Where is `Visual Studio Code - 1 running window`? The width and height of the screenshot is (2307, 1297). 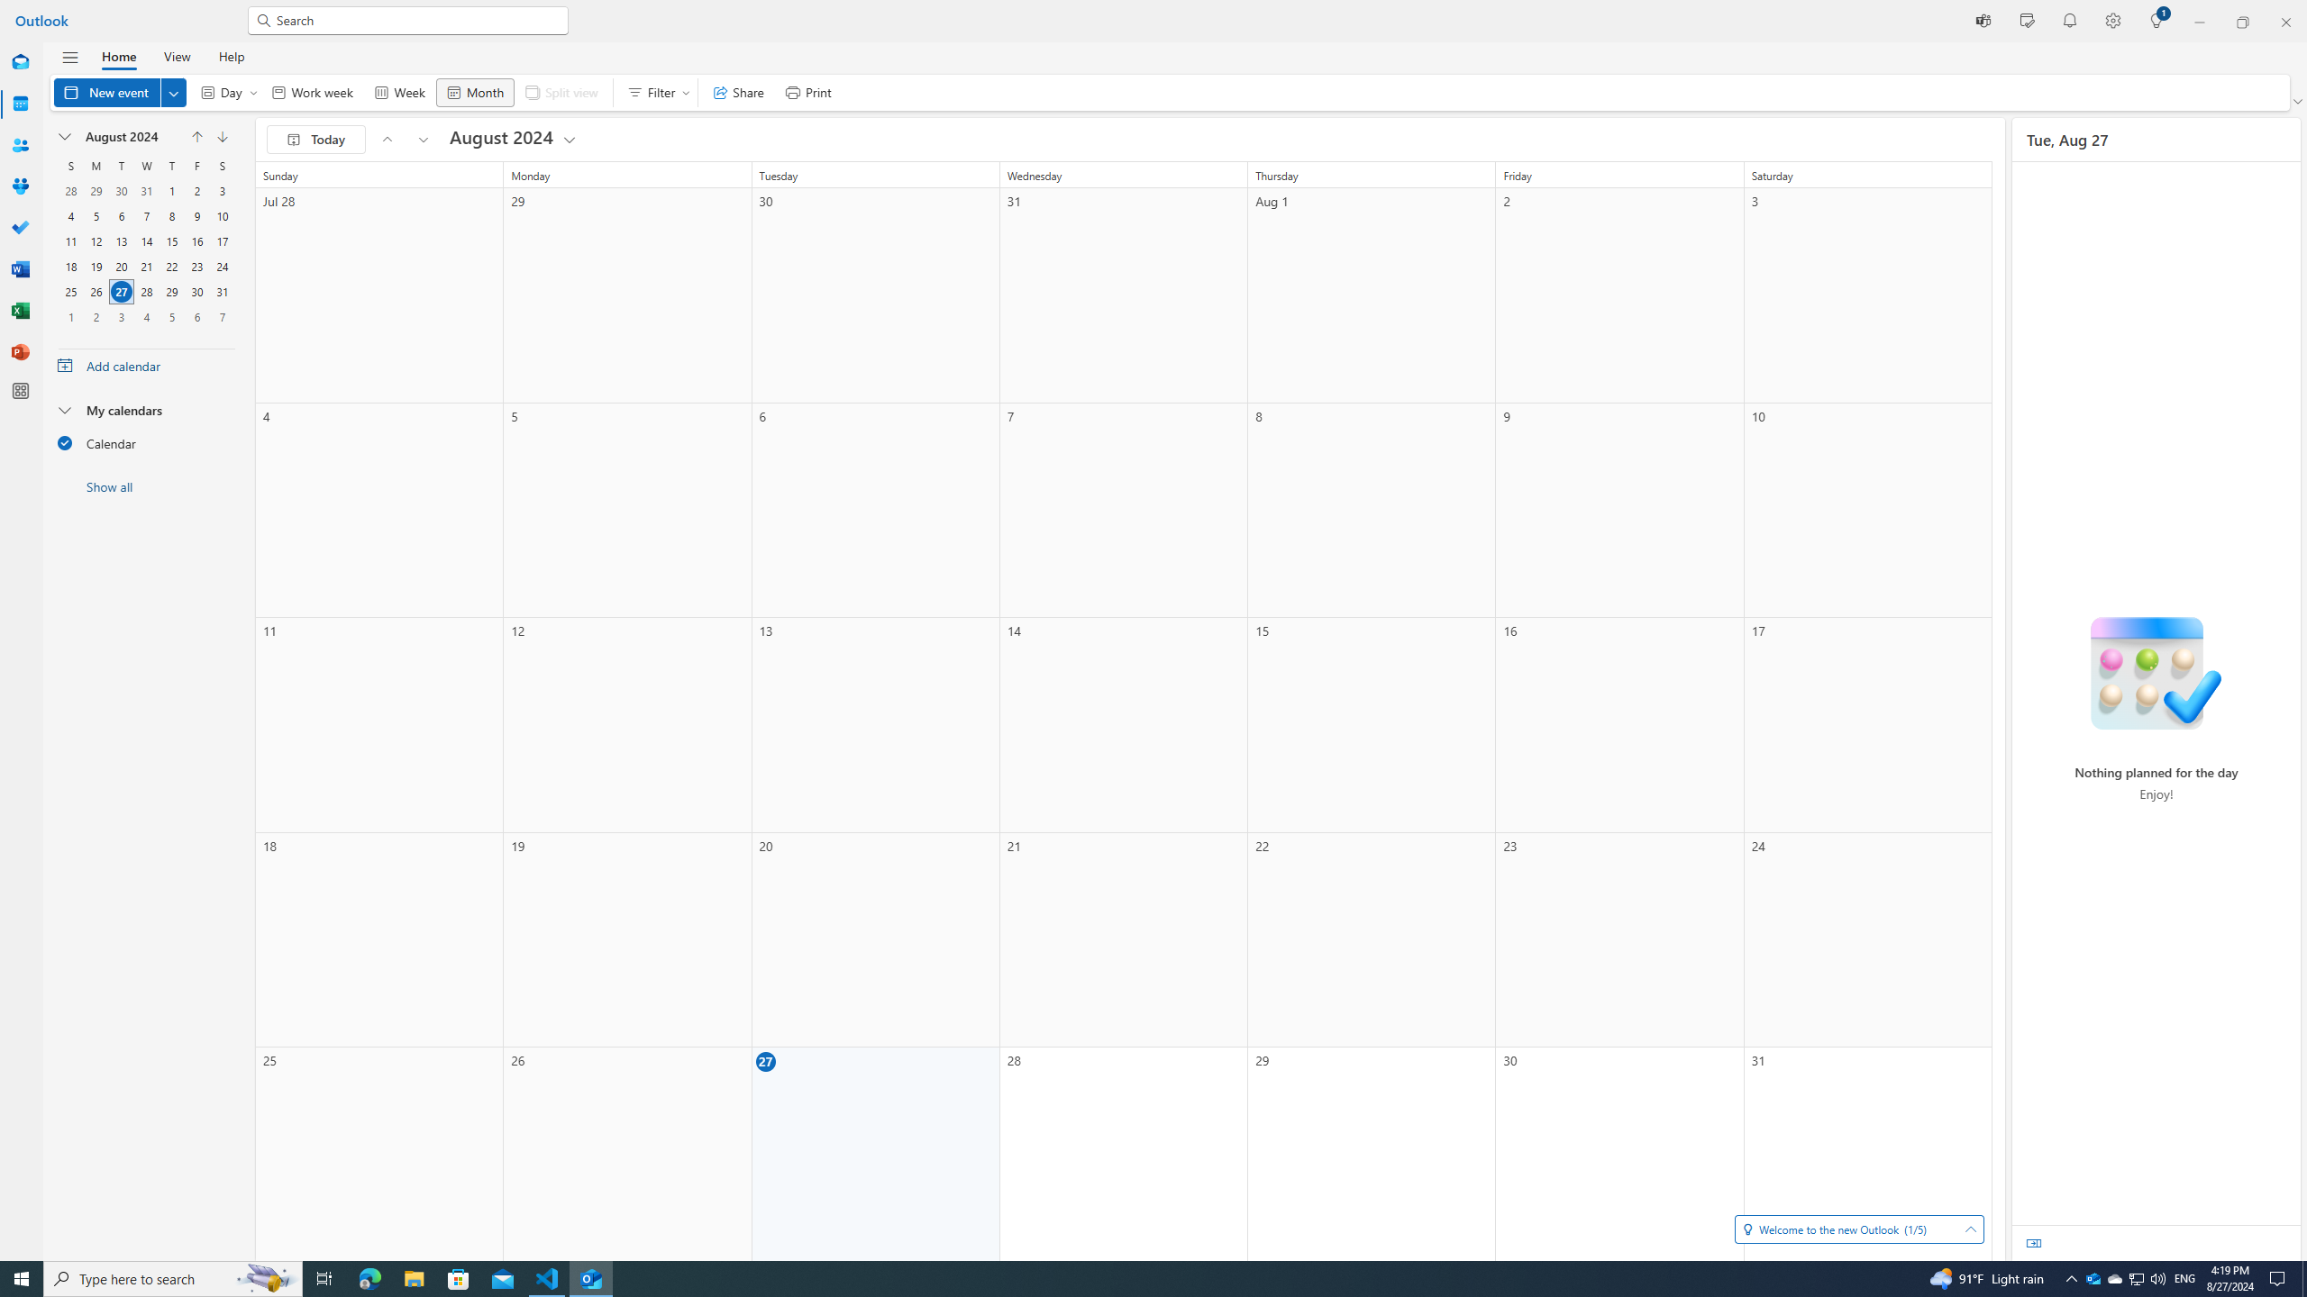 Visual Studio Code - 1 running window is located at coordinates (548, 1279).